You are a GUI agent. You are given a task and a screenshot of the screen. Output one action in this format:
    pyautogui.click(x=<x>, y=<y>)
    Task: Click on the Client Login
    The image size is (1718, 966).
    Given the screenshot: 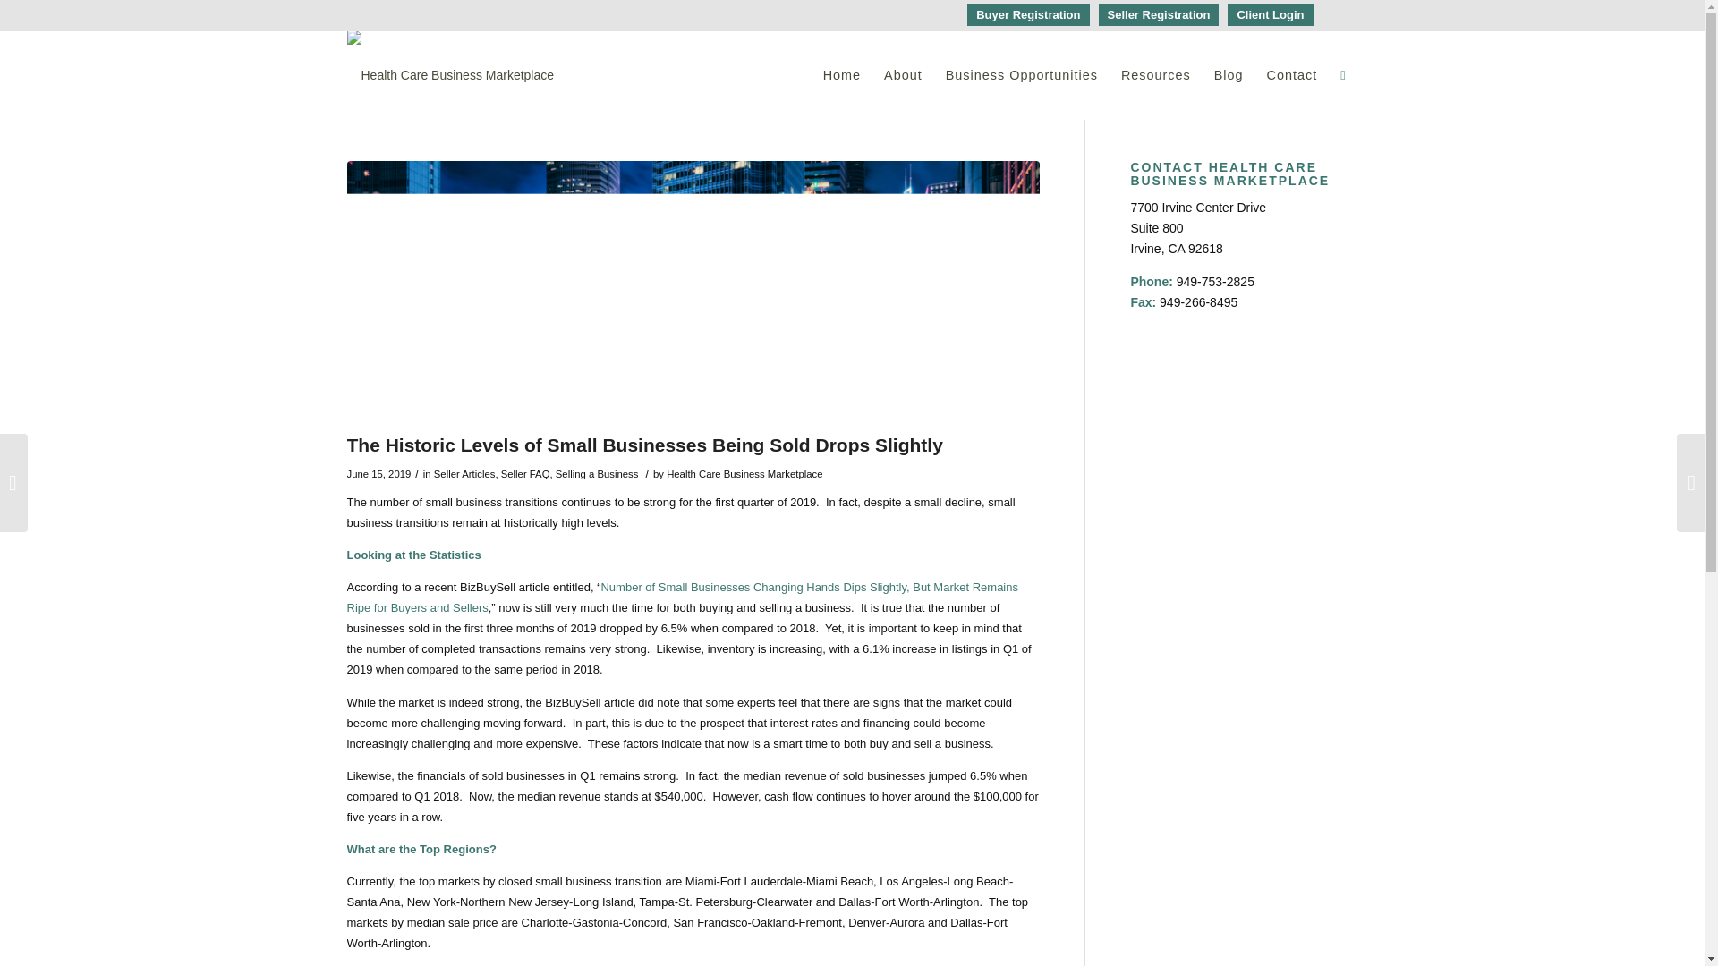 What is the action you would take?
    pyautogui.click(x=1270, y=14)
    